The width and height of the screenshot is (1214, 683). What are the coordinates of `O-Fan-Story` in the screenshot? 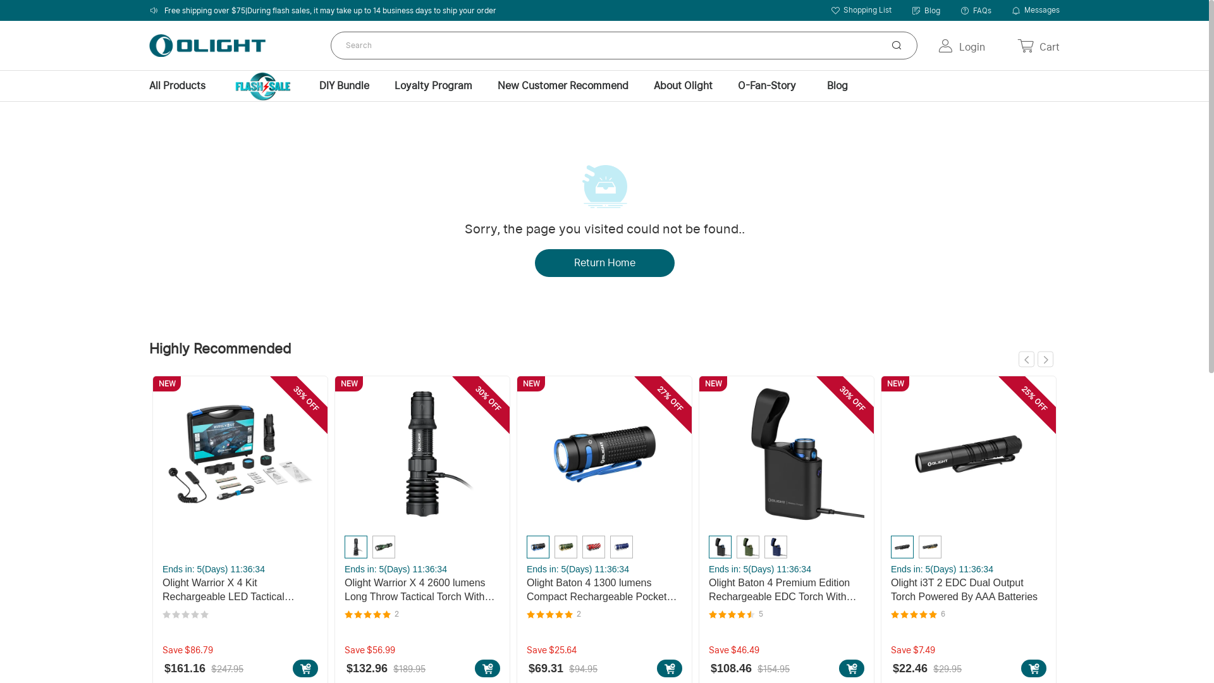 It's located at (767, 86).